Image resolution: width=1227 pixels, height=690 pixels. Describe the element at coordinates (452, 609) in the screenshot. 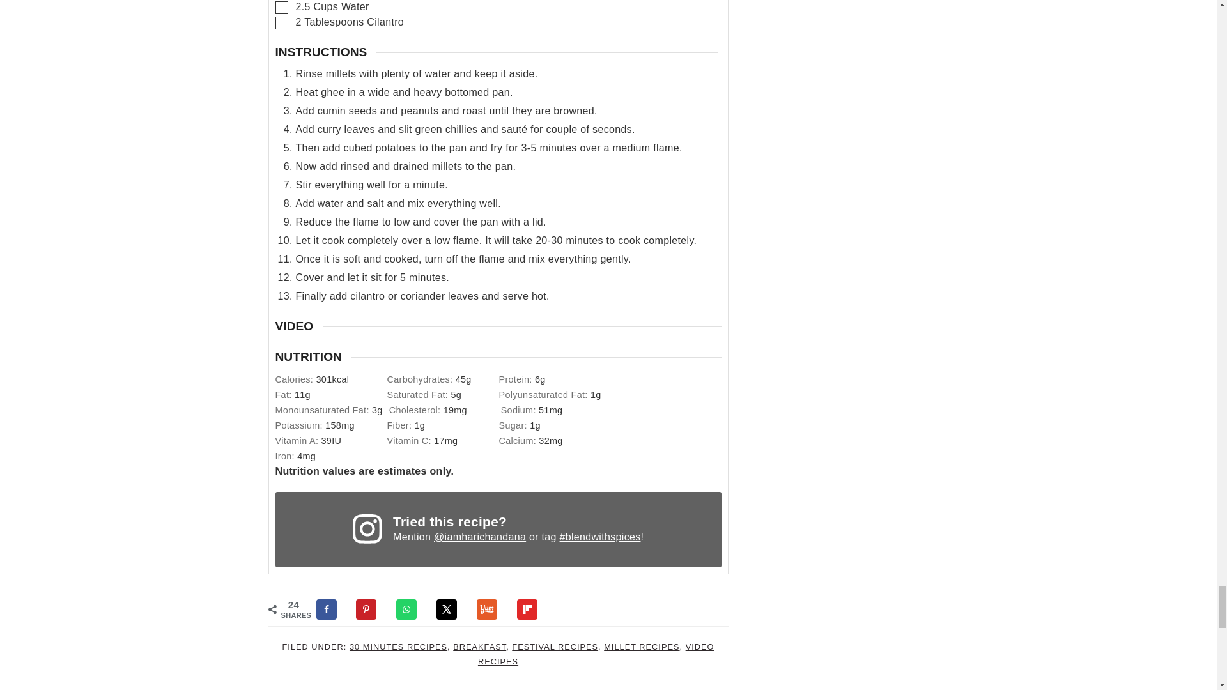

I see `Share on X` at that location.